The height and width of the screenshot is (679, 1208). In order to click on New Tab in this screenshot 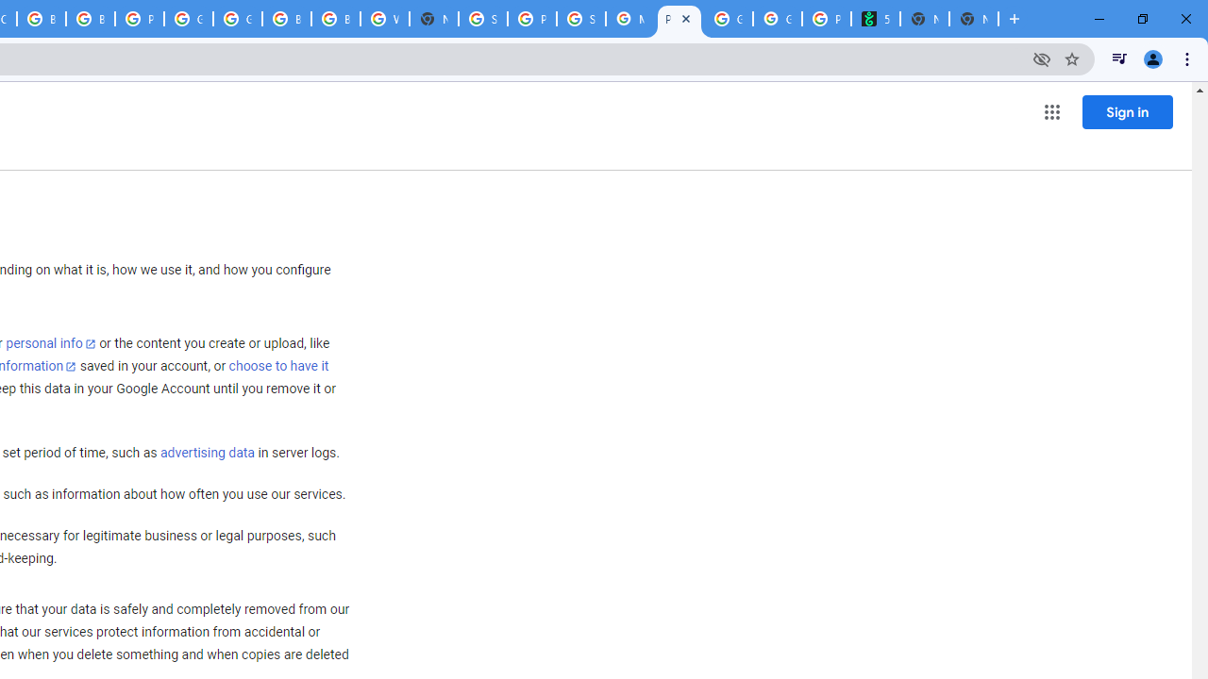, I will do `click(974, 19)`.